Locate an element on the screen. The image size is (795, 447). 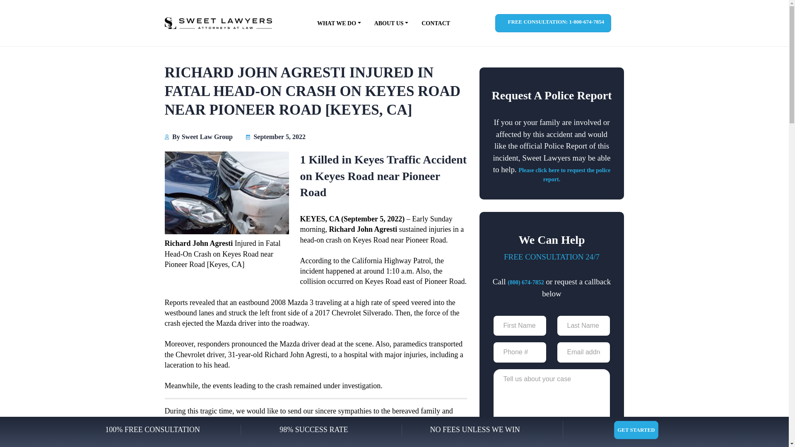
ABOUT US is located at coordinates (391, 23).